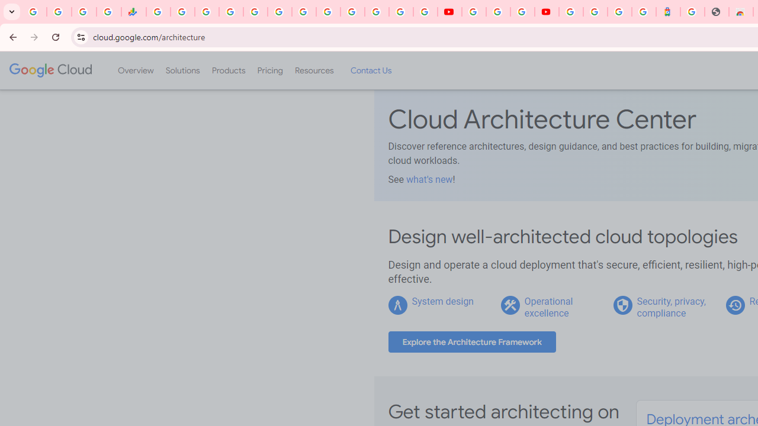  I want to click on Resources, so click(314, 70).